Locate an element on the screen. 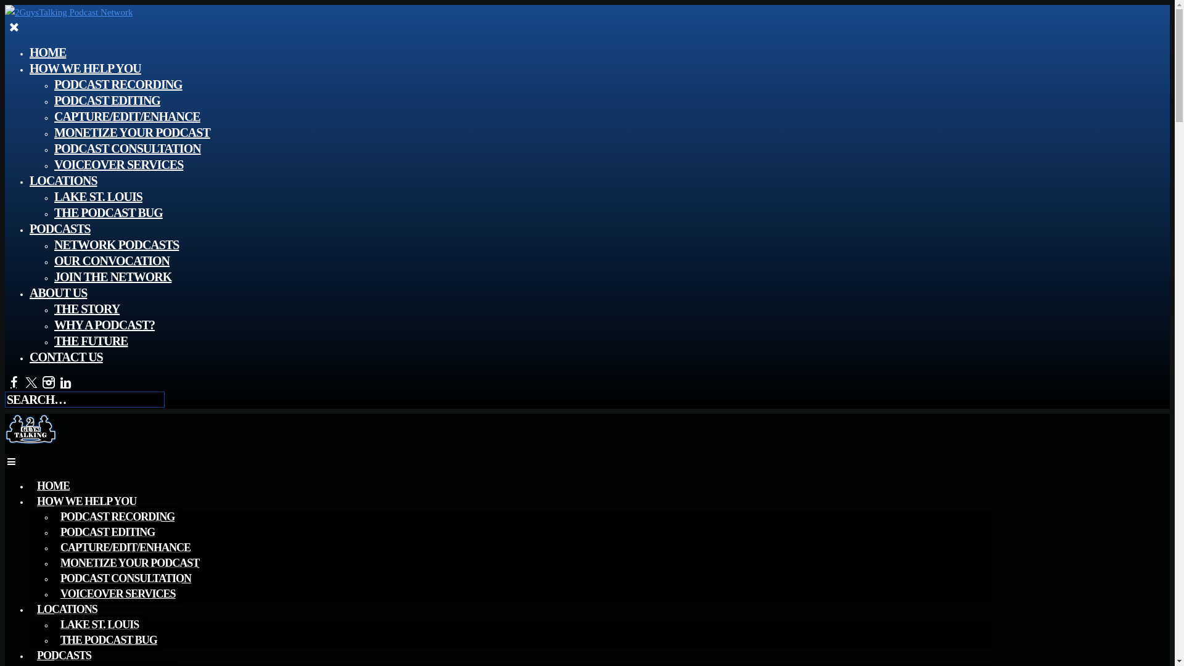 This screenshot has width=1184, height=666. THE PODCAST BUG is located at coordinates (109, 213).